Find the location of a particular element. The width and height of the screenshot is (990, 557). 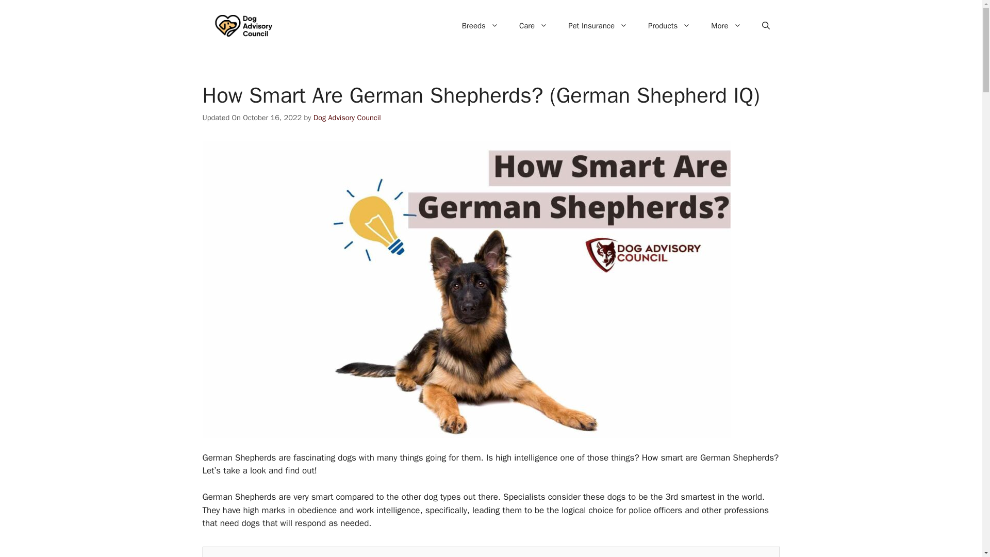

View all posts by Dog Advisory Council is located at coordinates (348, 118).